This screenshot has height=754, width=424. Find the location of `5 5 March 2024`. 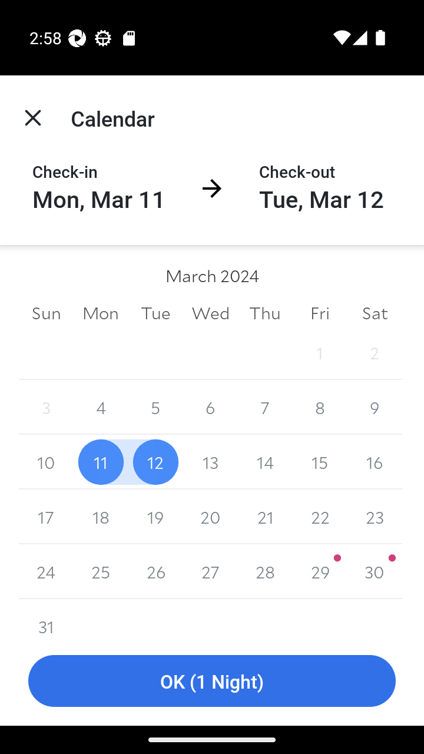

5 5 March 2024 is located at coordinates (155, 408).